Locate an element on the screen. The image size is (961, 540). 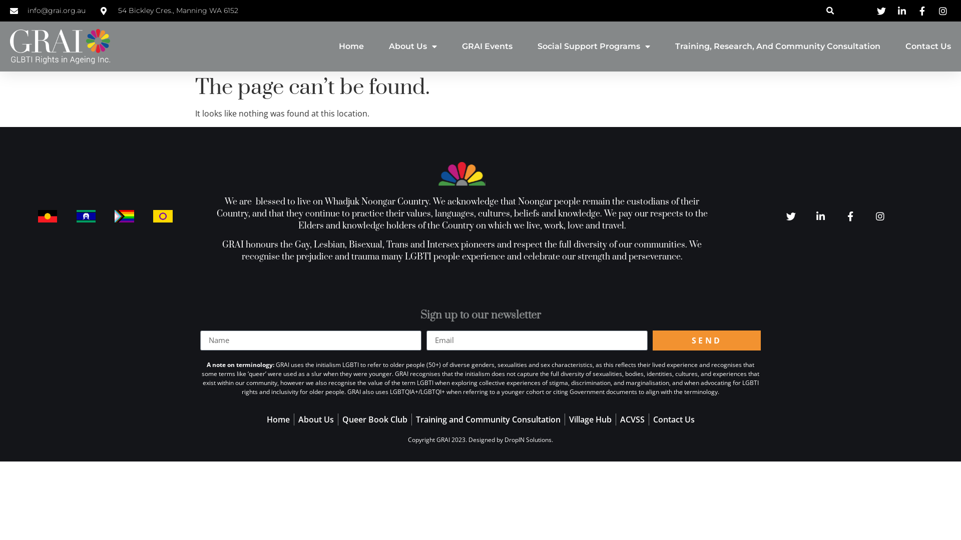
GRAI Events is located at coordinates (488, 46).